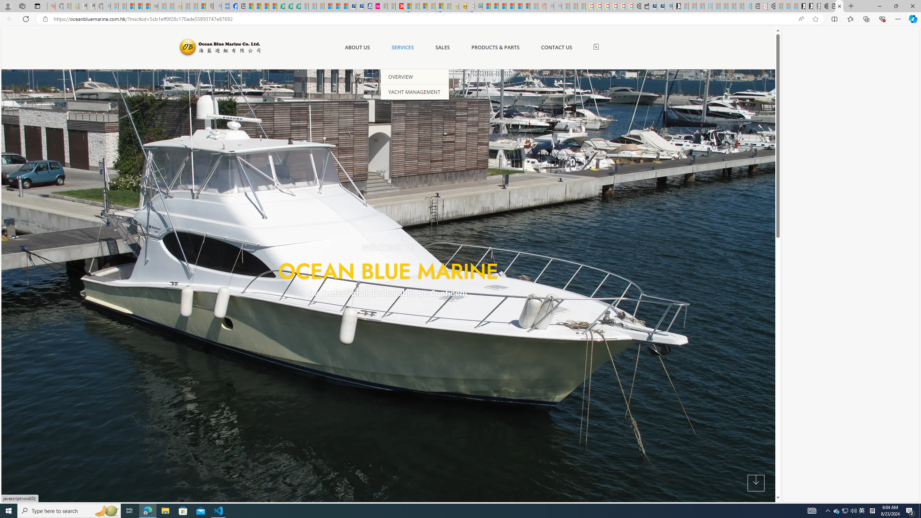 The height and width of the screenshot is (518, 921). What do you see at coordinates (359, 6) in the screenshot?
I see `Cheap Hotels - Save70.com` at bounding box center [359, 6].